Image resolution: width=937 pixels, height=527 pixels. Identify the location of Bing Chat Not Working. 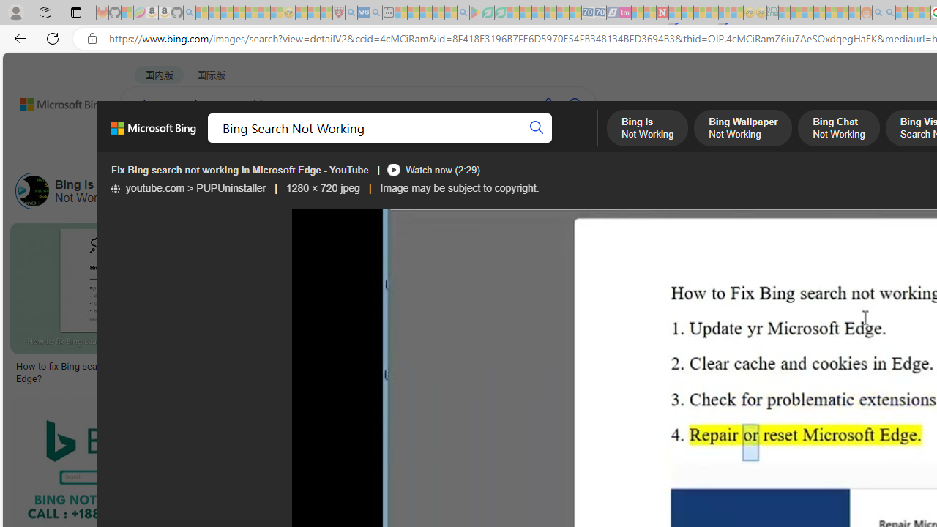
(304, 190).